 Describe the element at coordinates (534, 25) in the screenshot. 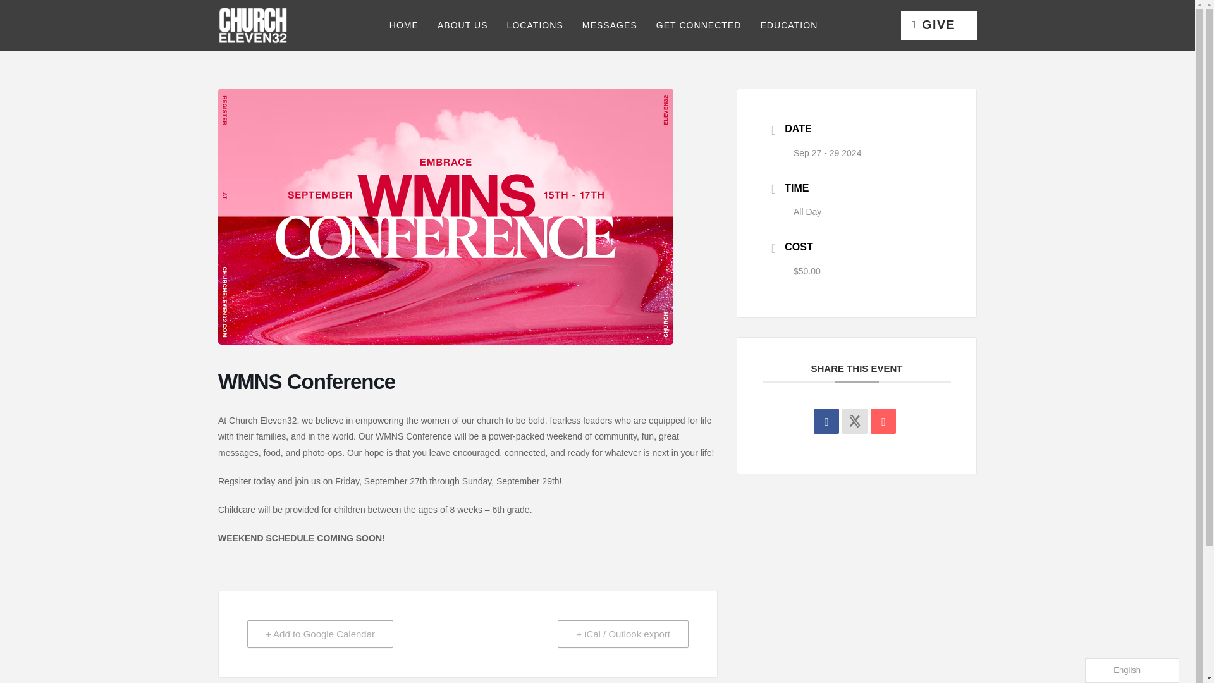

I see `LOCATIONS` at that location.